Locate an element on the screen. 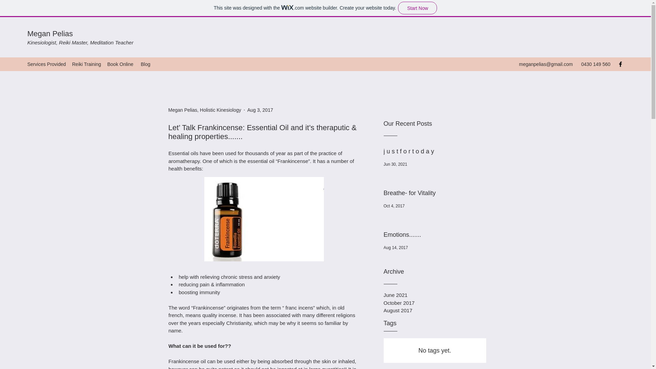  Aug 14, 2017 is located at coordinates (395, 248).